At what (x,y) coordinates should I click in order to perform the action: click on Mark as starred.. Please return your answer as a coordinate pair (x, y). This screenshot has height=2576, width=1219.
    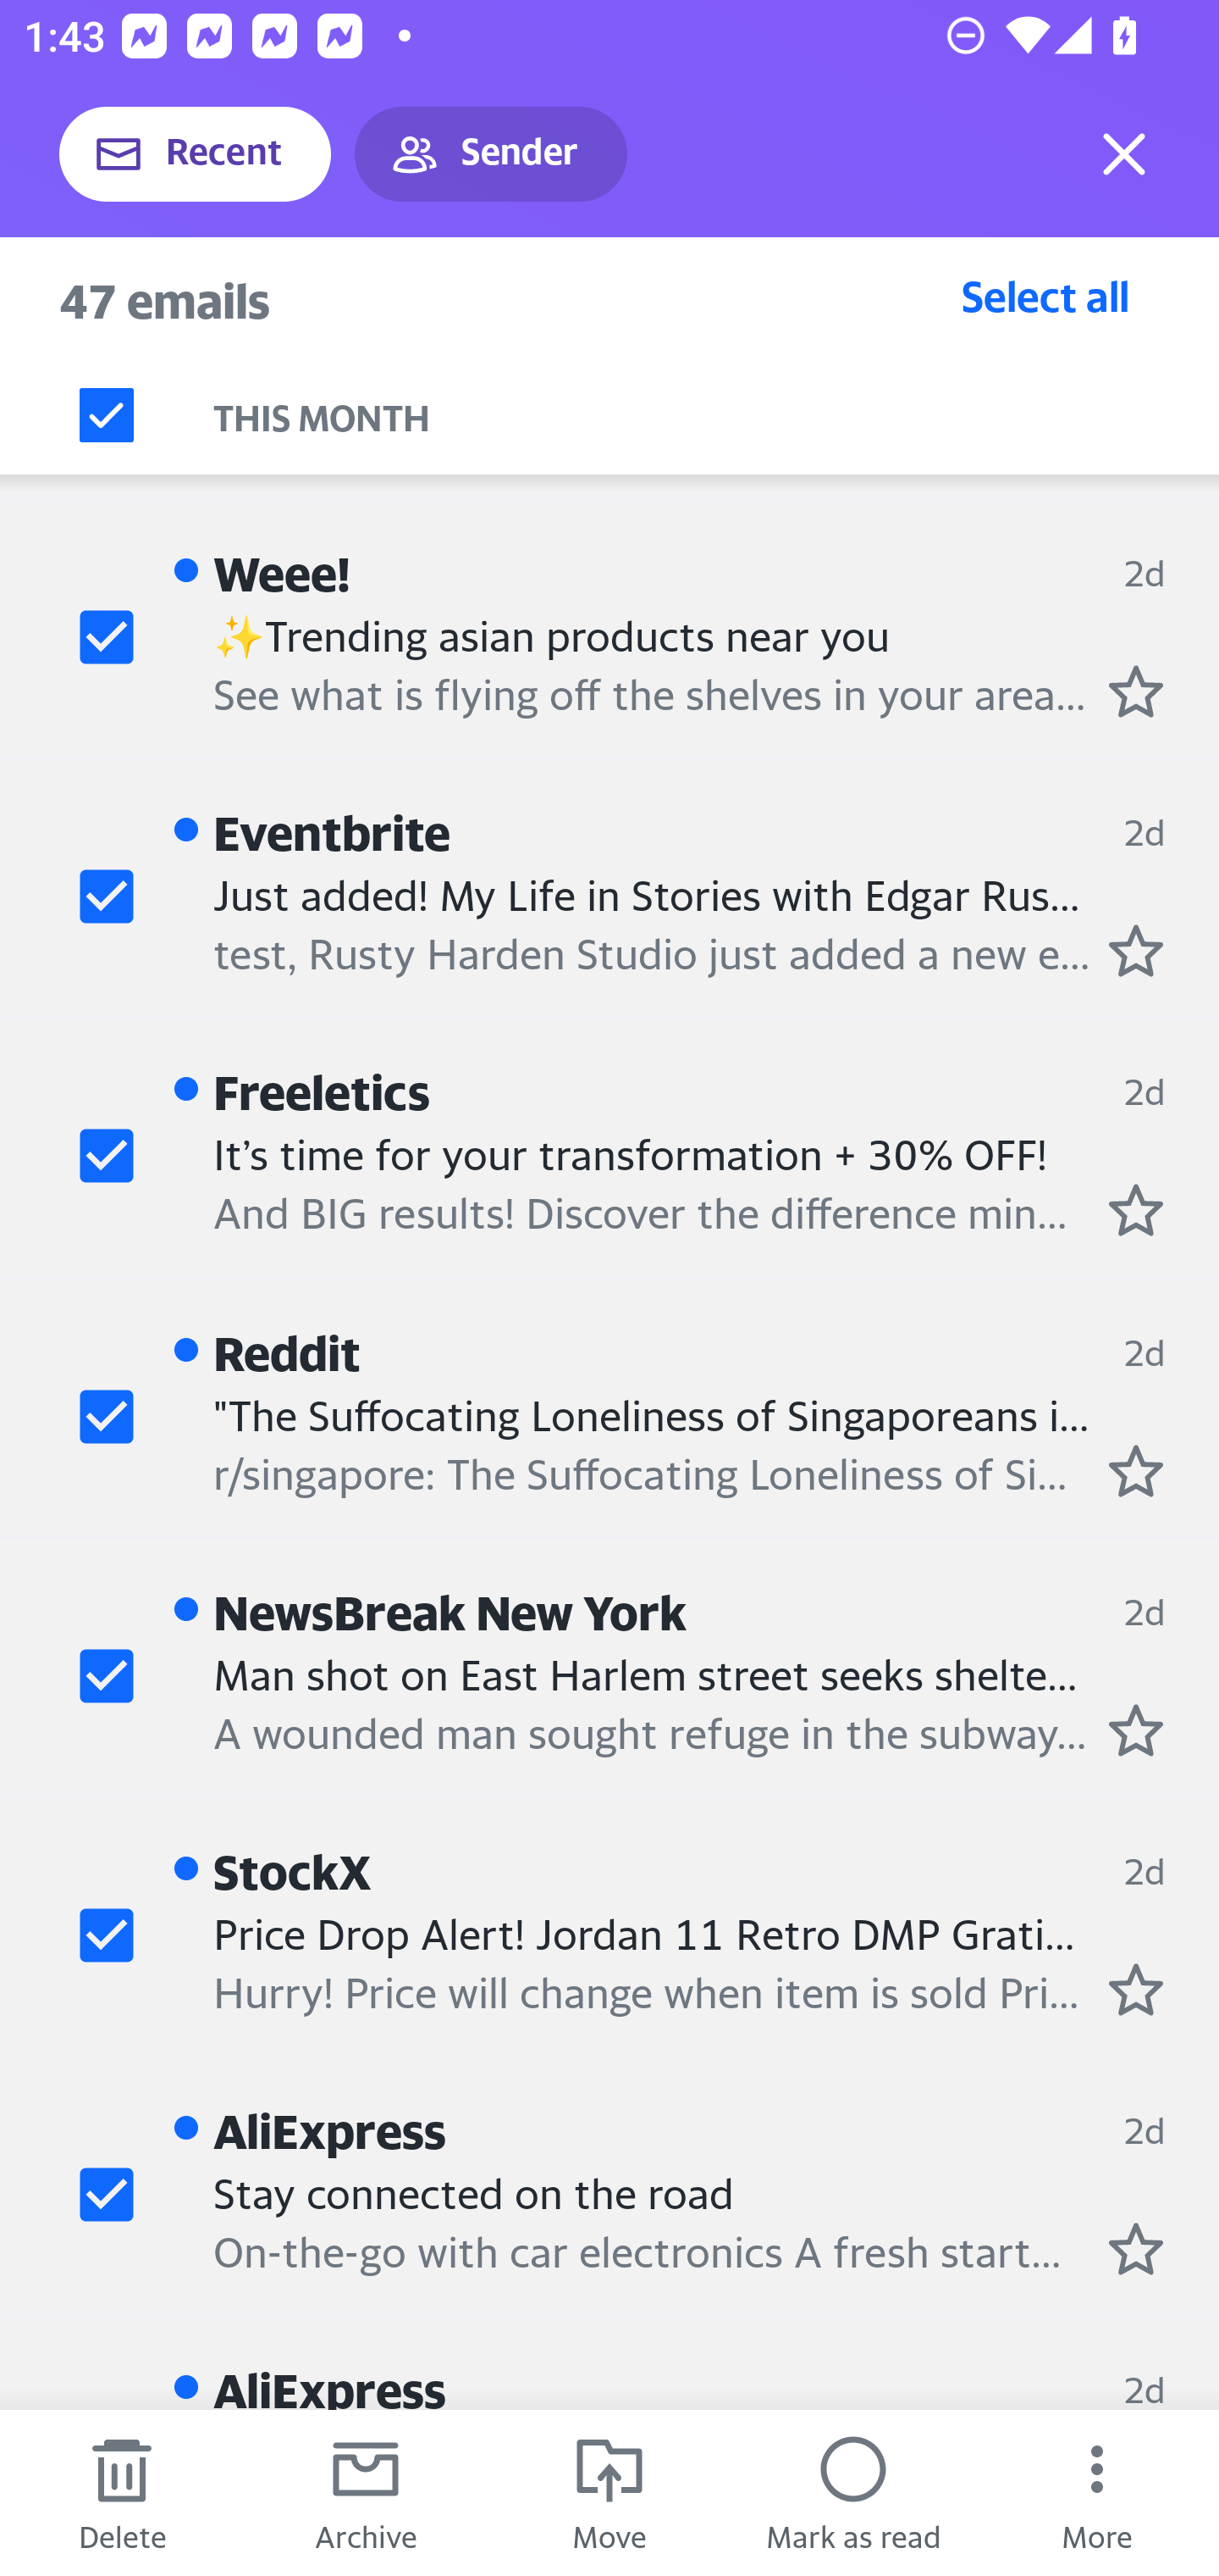
    Looking at the image, I should click on (1136, 1990).